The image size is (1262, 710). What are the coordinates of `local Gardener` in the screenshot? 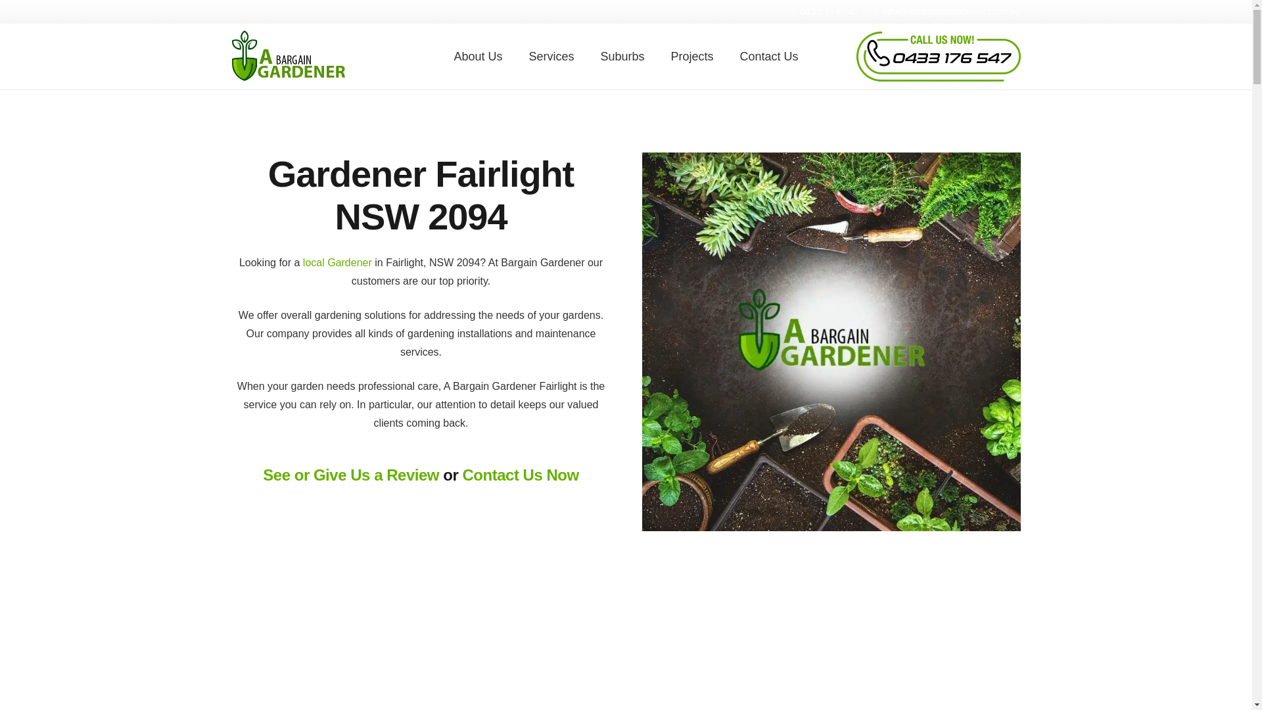 It's located at (337, 262).